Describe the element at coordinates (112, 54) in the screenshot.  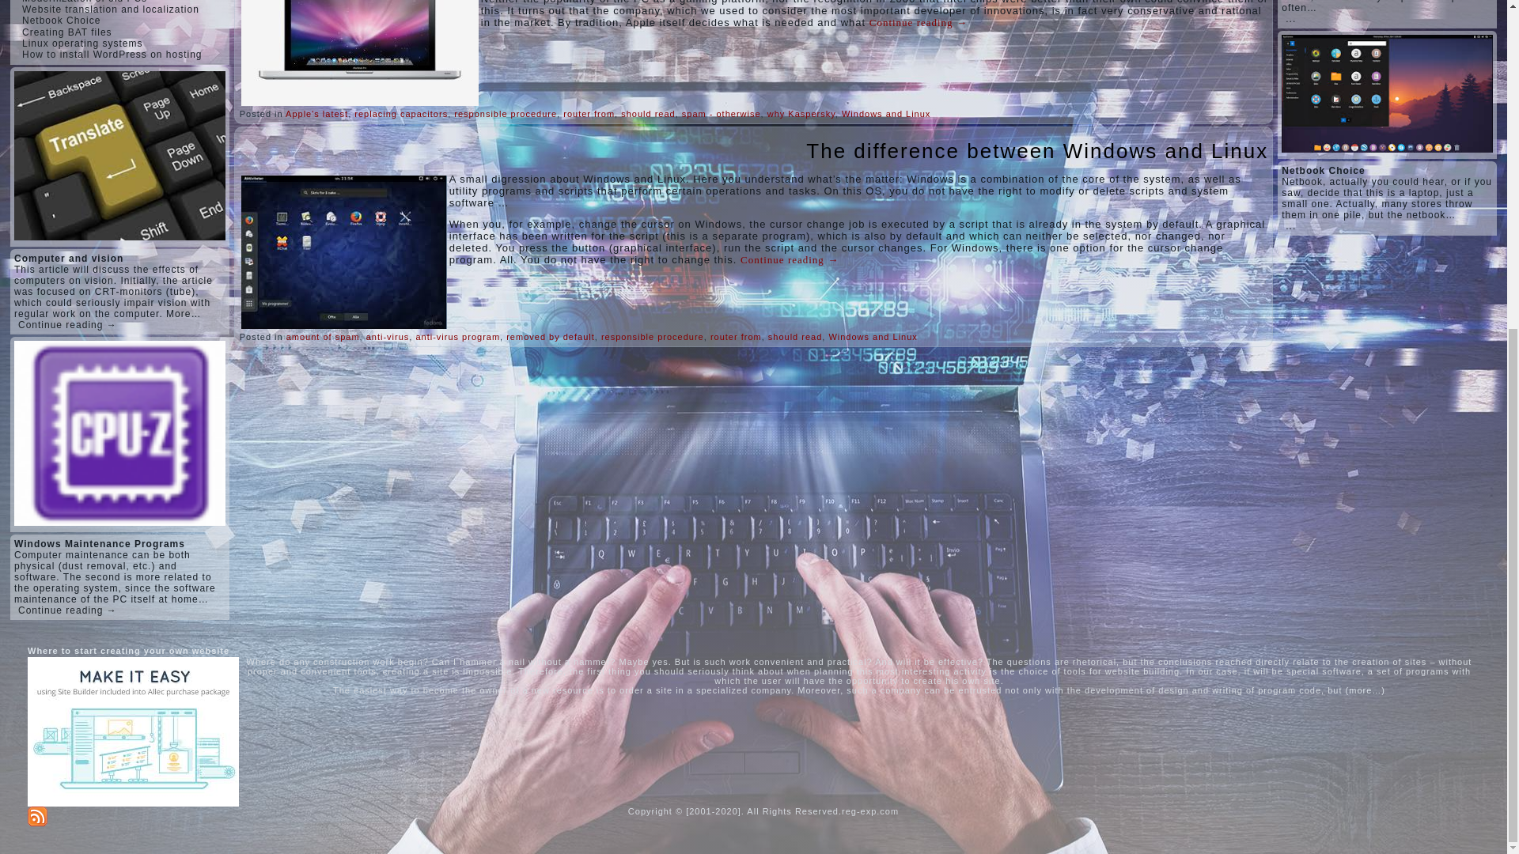
I see `How to install WordPress on hosting` at that location.